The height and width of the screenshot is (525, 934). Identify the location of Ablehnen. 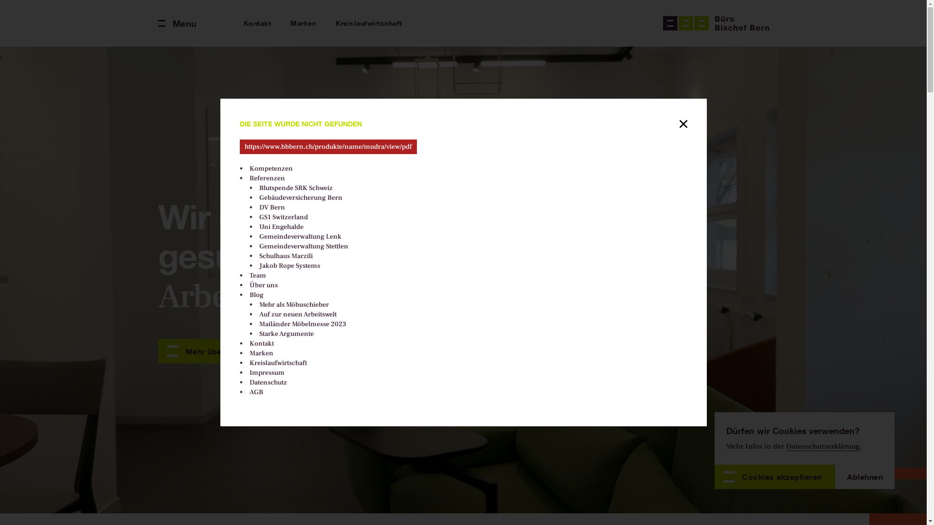
(865, 477).